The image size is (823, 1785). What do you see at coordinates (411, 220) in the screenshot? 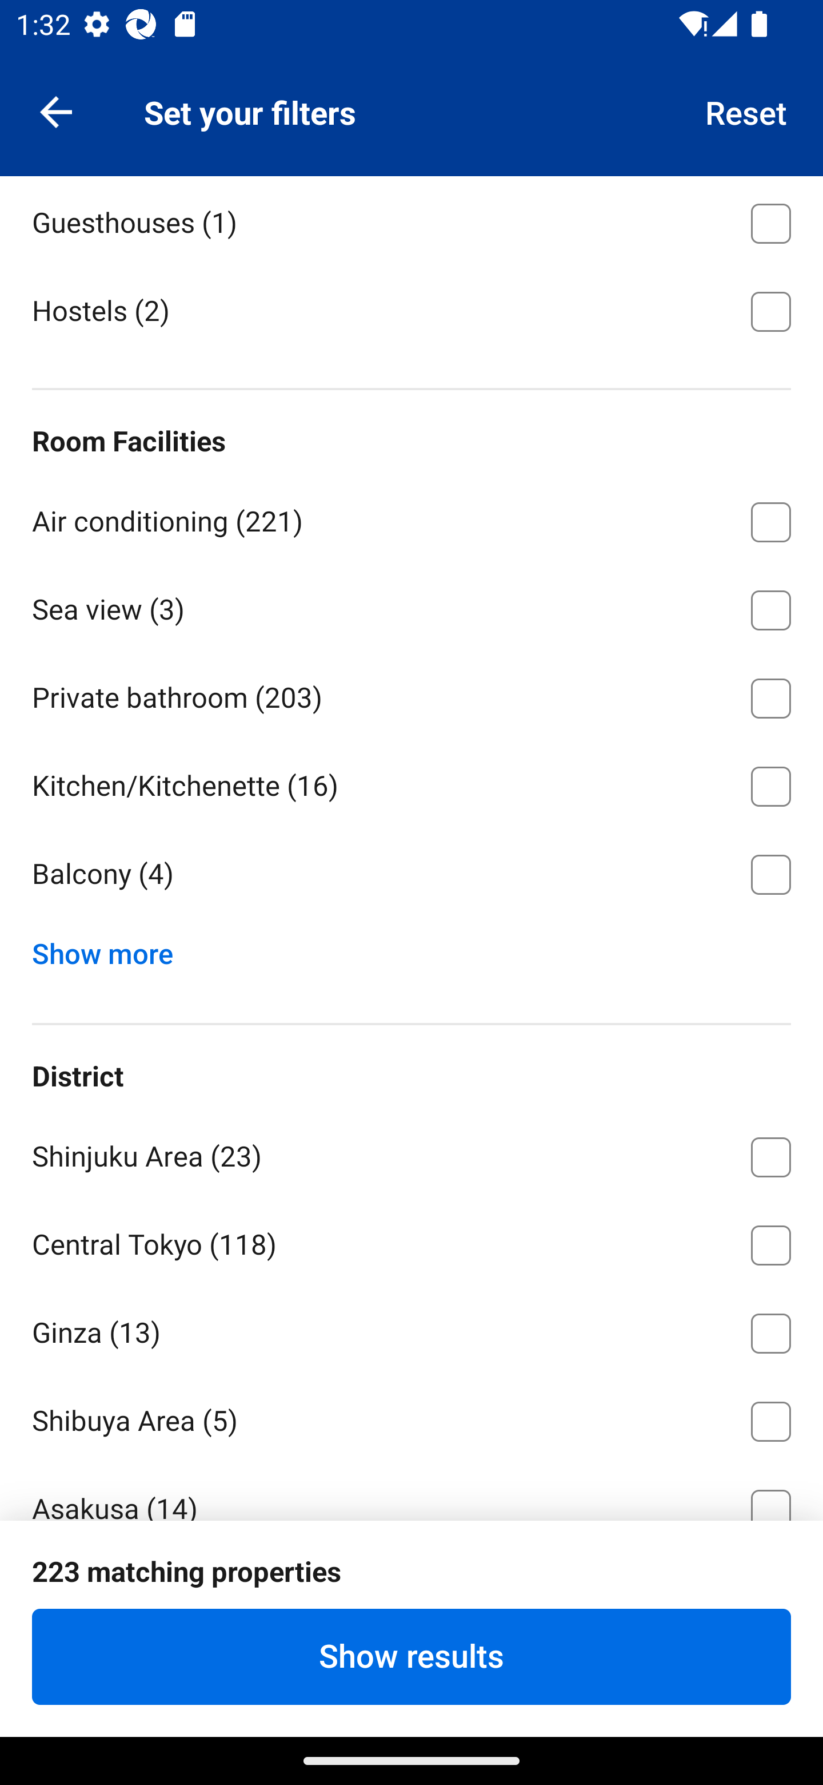
I see `Guesthouses ⁦(1)` at bounding box center [411, 220].